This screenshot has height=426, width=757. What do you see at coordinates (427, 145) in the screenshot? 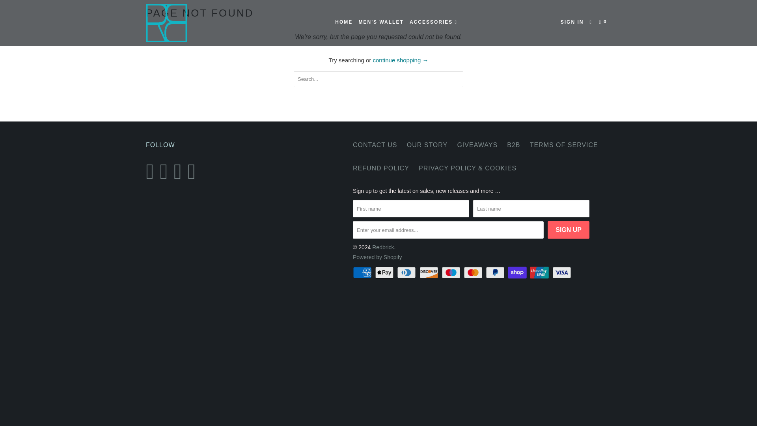
I see `OUR STORY` at bounding box center [427, 145].